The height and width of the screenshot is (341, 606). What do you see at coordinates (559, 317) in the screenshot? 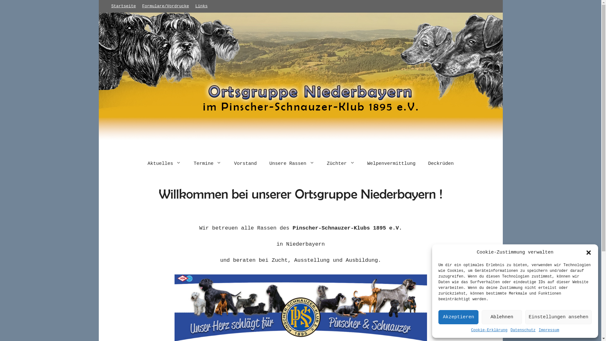
I see `Einstellungen ansehen` at bounding box center [559, 317].